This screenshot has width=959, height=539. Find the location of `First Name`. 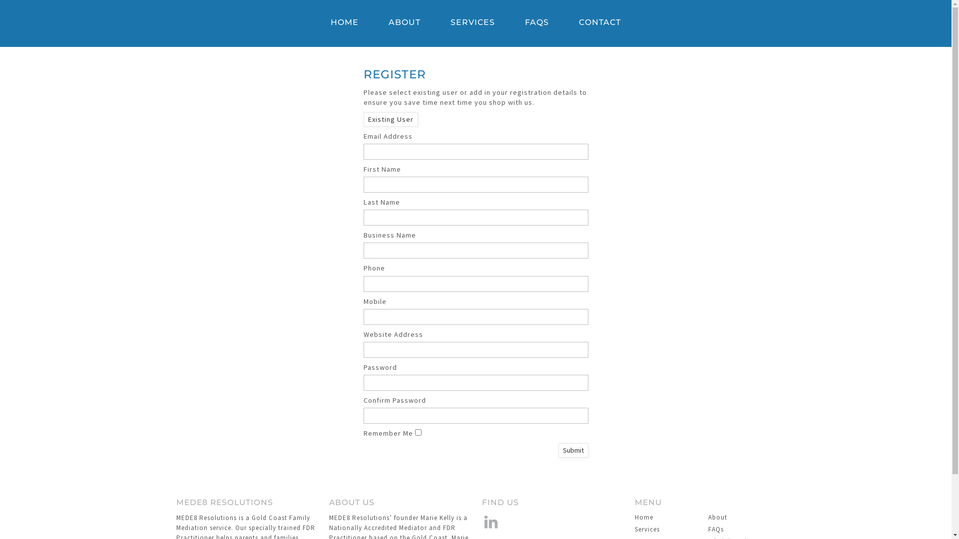

First Name is located at coordinates (476, 185).